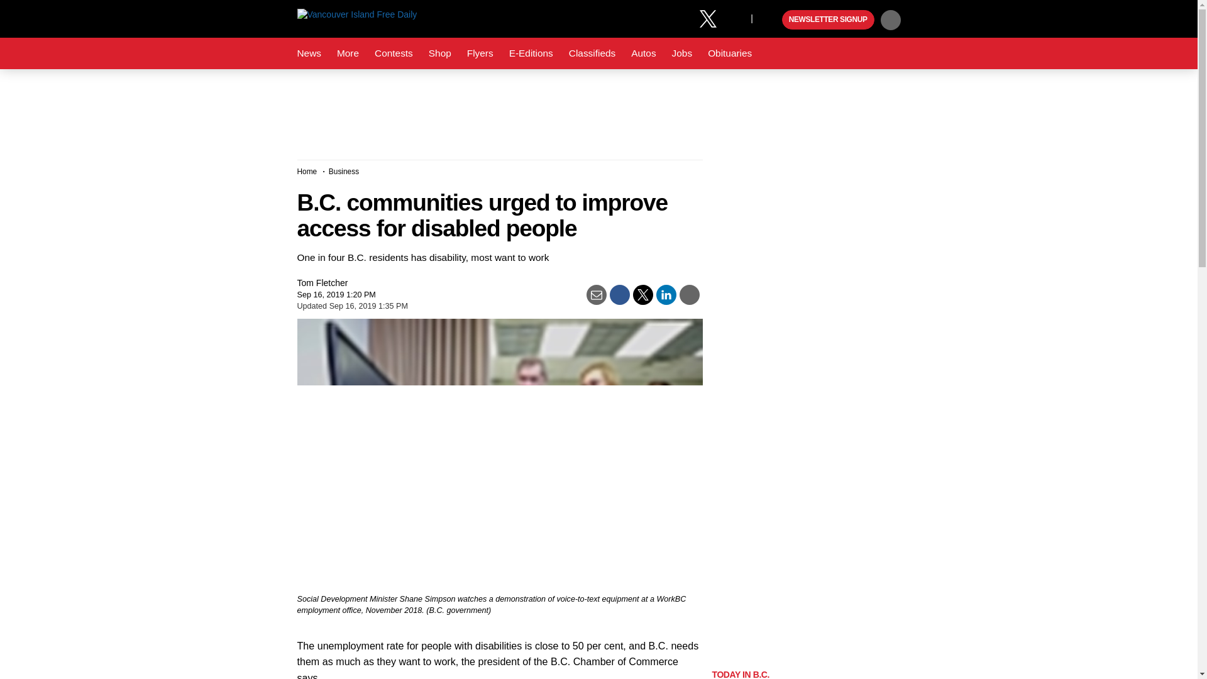 The height and width of the screenshot is (679, 1207). What do you see at coordinates (828, 20) in the screenshot?
I see `NEWSLETTER SIGNUP` at bounding box center [828, 20].